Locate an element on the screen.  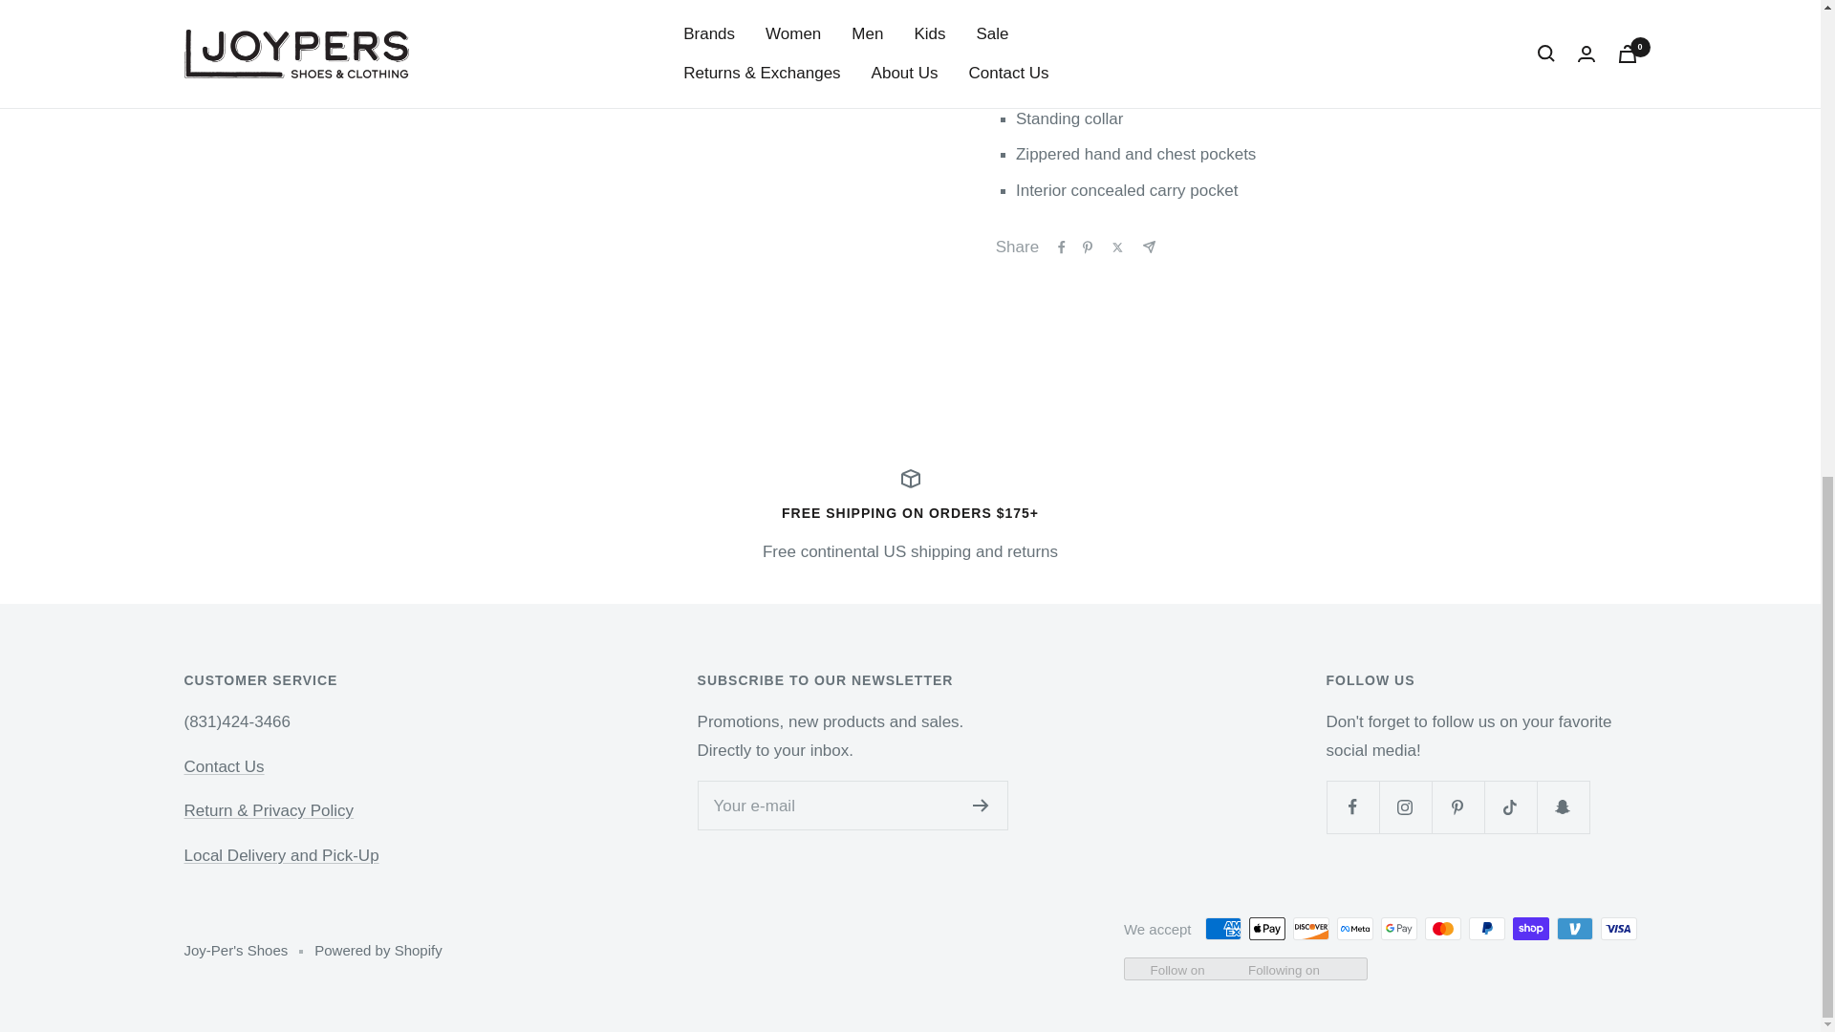
Register is located at coordinates (981, 805).